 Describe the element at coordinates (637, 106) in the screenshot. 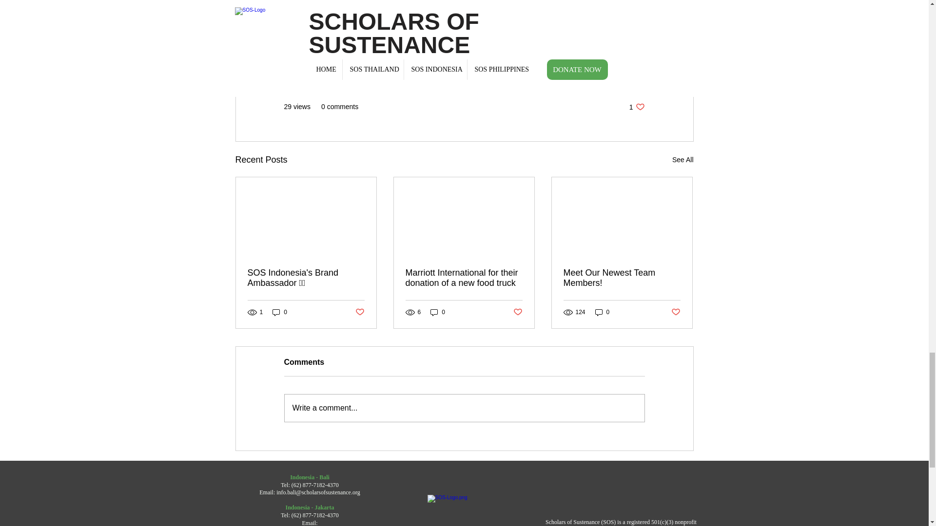

I see `0` at that location.